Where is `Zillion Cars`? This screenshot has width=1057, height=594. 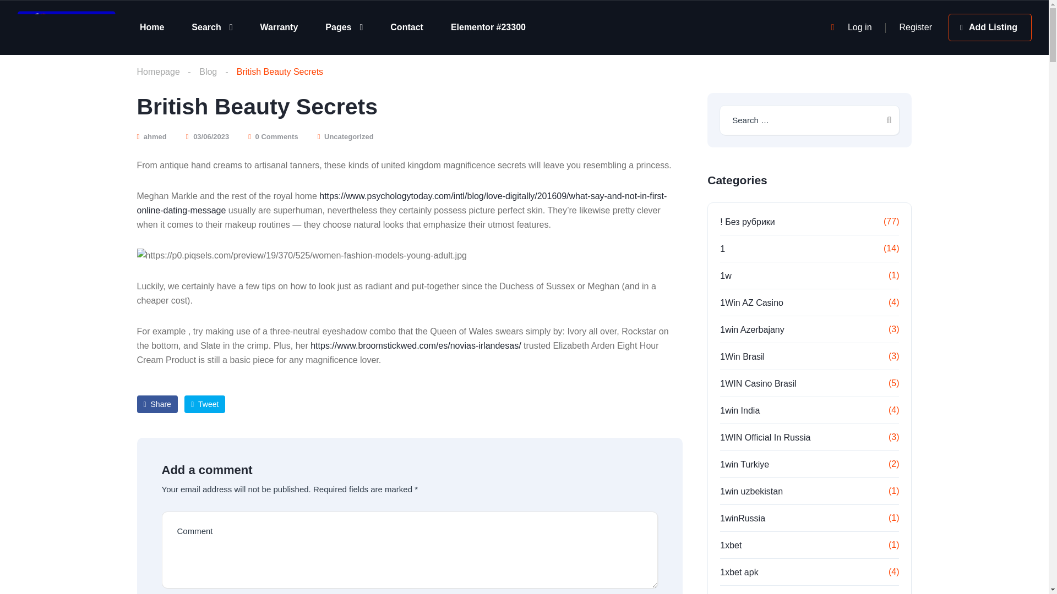 Zillion Cars is located at coordinates (66, 29).